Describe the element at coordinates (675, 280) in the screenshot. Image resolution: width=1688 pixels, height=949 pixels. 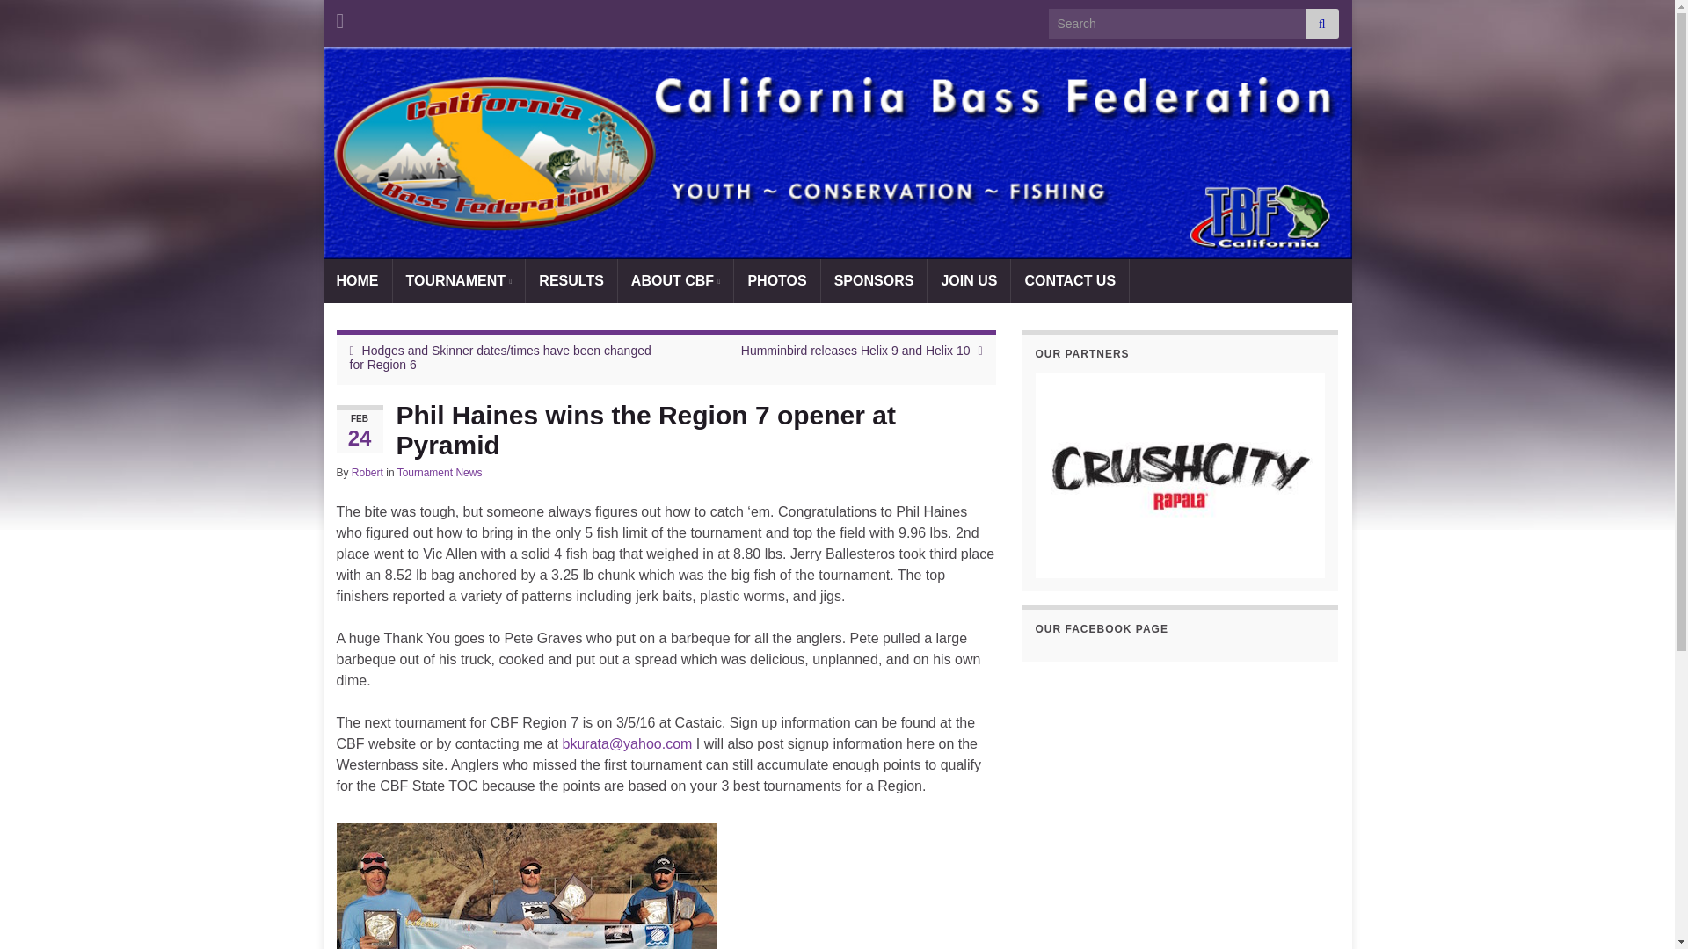
I see `ABOUT CBF` at that location.